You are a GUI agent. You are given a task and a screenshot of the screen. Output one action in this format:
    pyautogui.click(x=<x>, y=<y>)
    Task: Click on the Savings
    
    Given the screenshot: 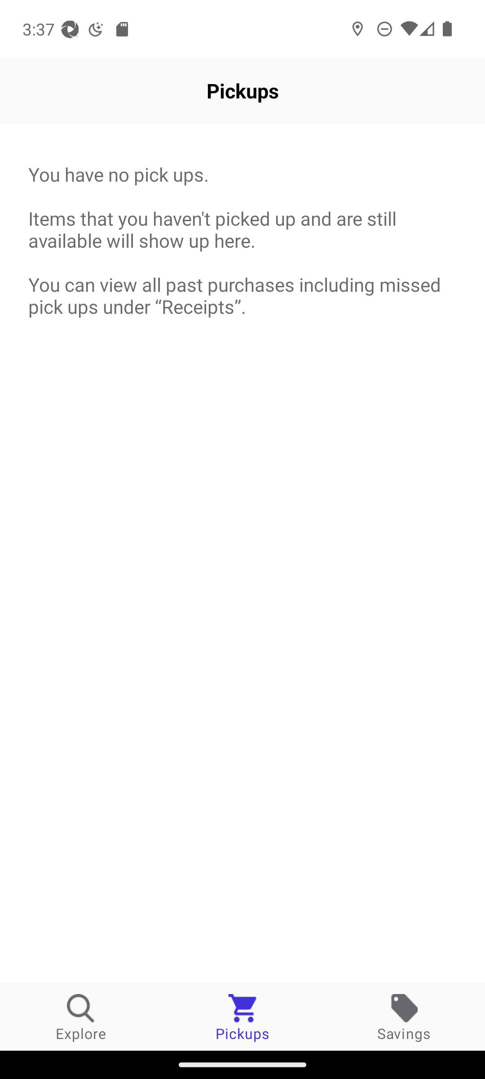 What is the action you would take?
    pyautogui.click(x=404, y=1017)
    